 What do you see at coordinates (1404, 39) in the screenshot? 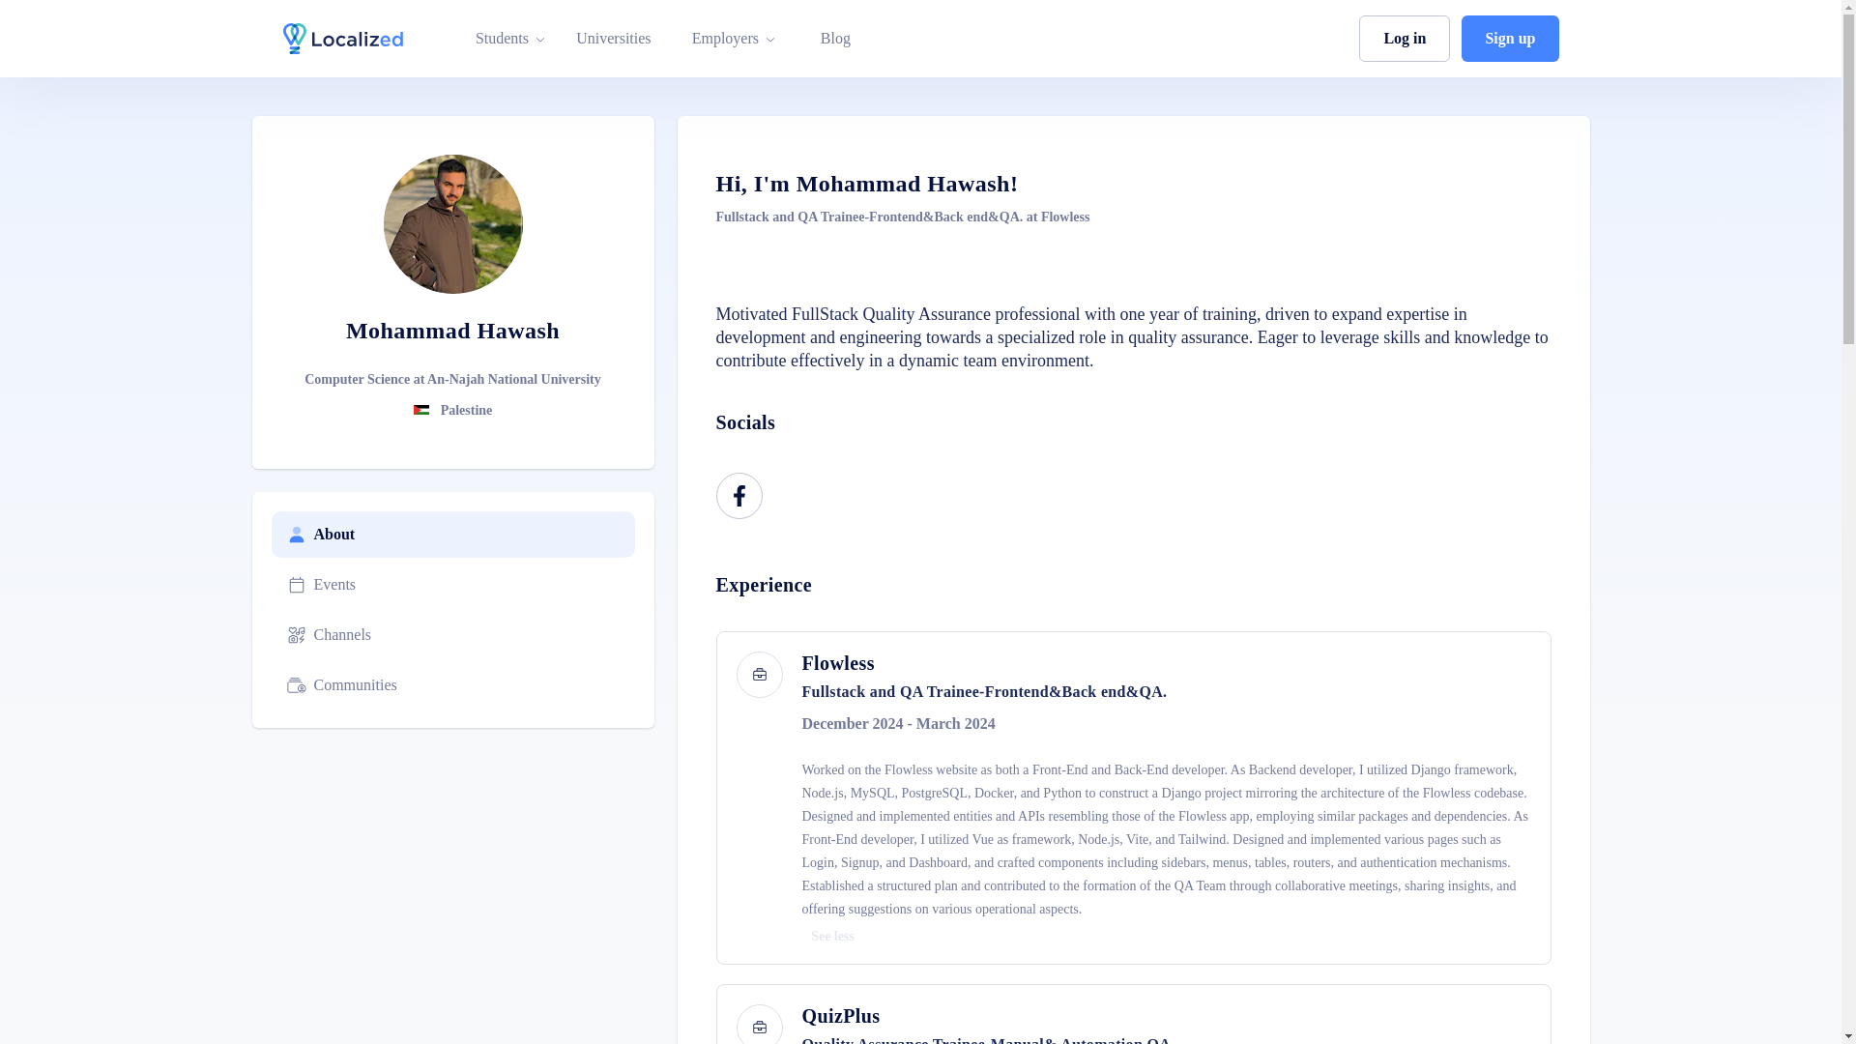
I see `Log in` at bounding box center [1404, 39].